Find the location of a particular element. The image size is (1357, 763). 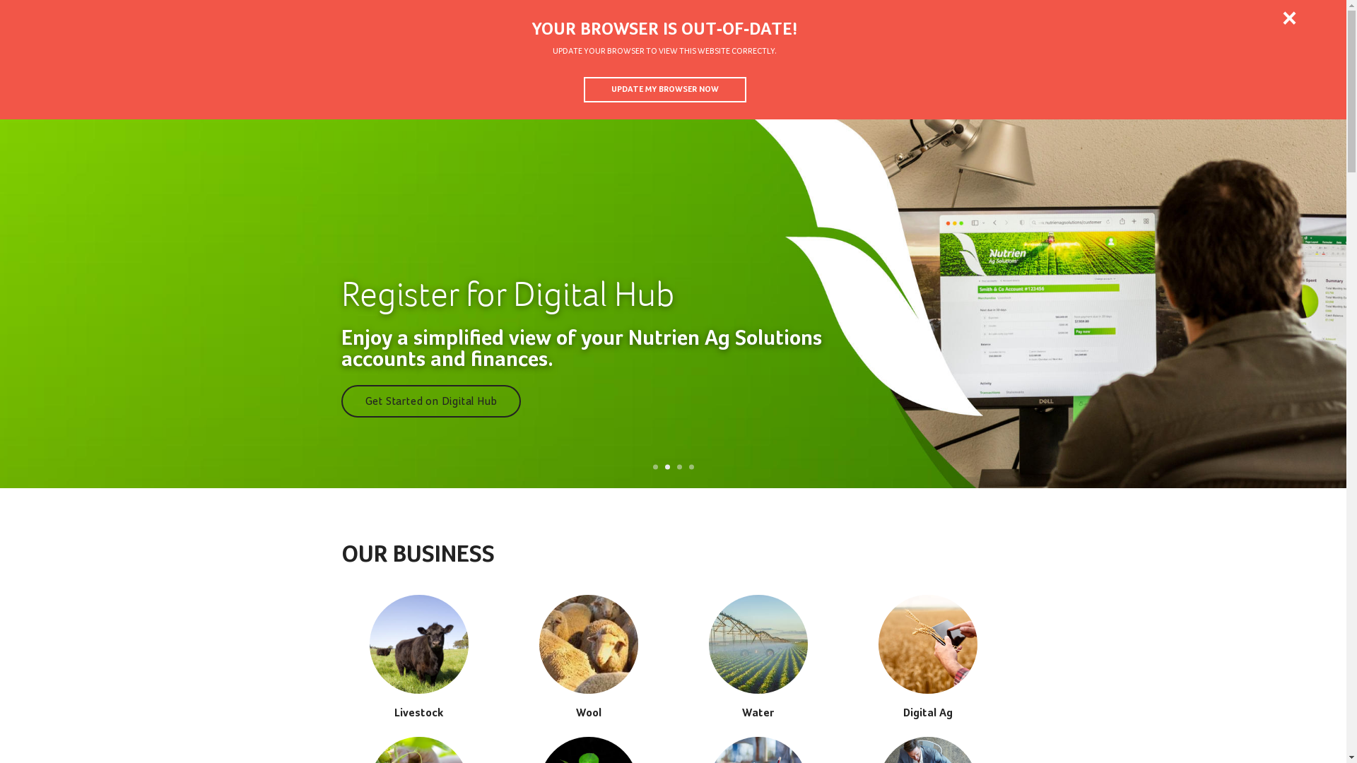

Digital Ag is located at coordinates (928, 71).